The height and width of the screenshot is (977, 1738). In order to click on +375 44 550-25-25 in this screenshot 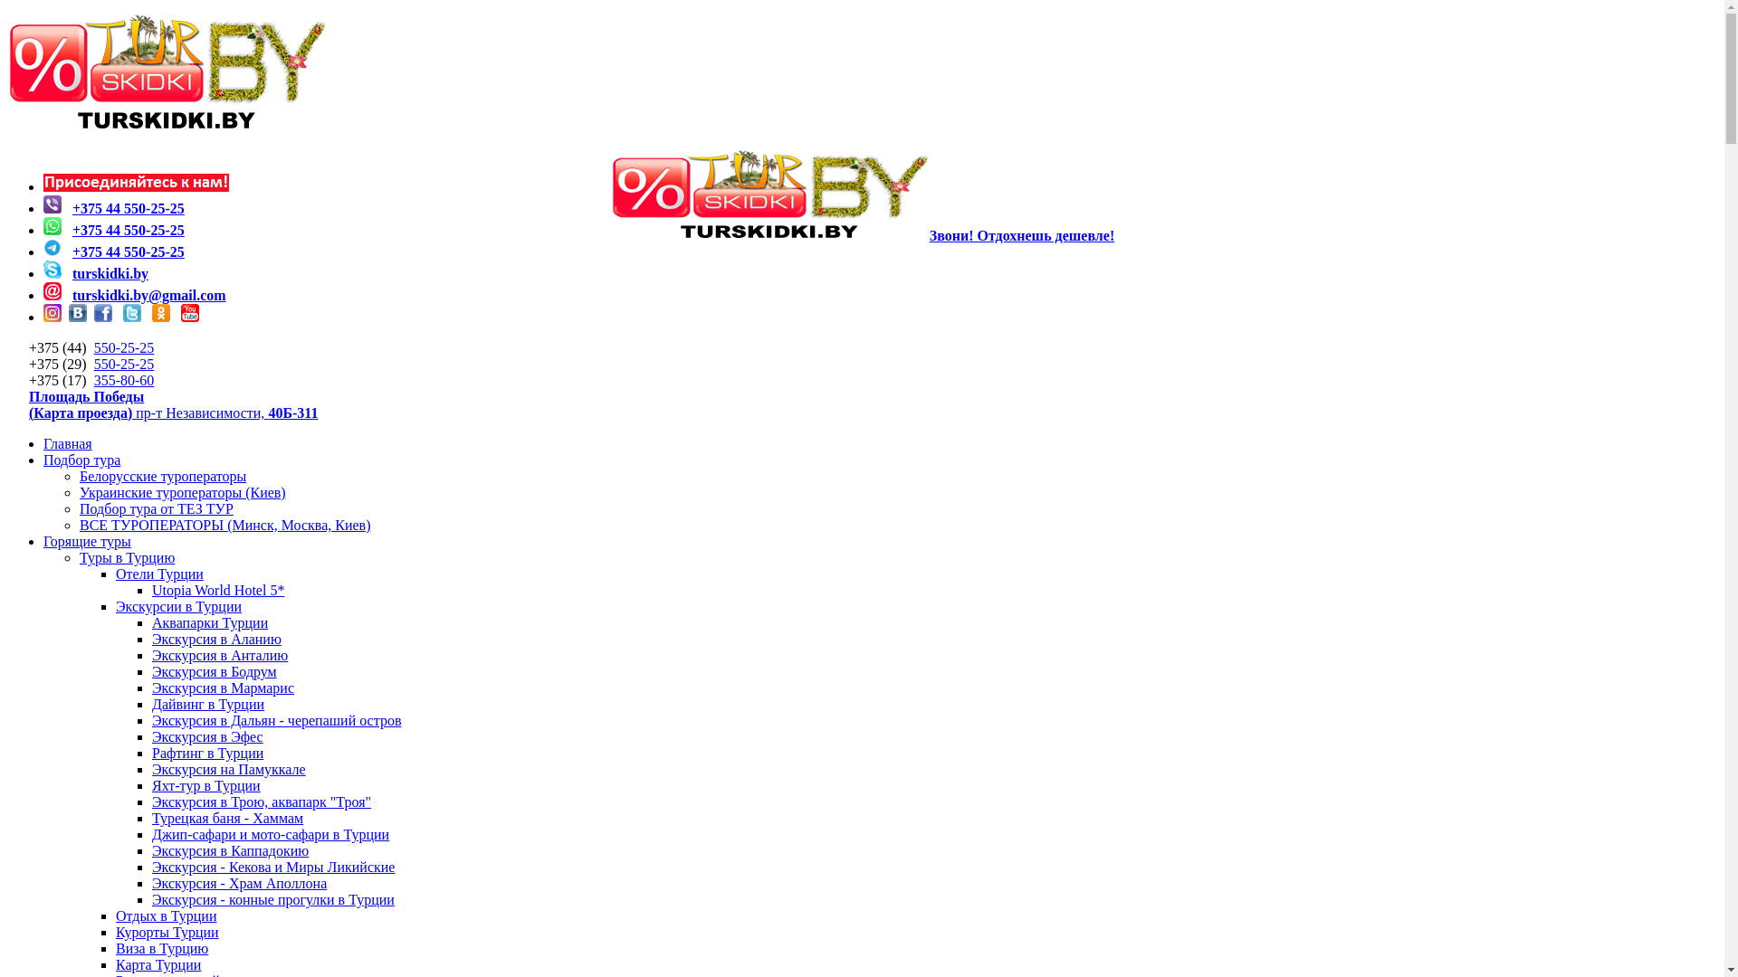, I will do `click(129, 251)`.